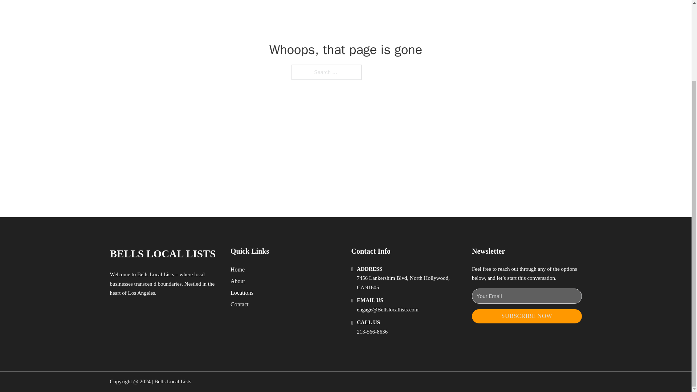 The width and height of the screenshot is (697, 392). What do you see at coordinates (242, 293) in the screenshot?
I see `Locations` at bounding box center [242, 293].